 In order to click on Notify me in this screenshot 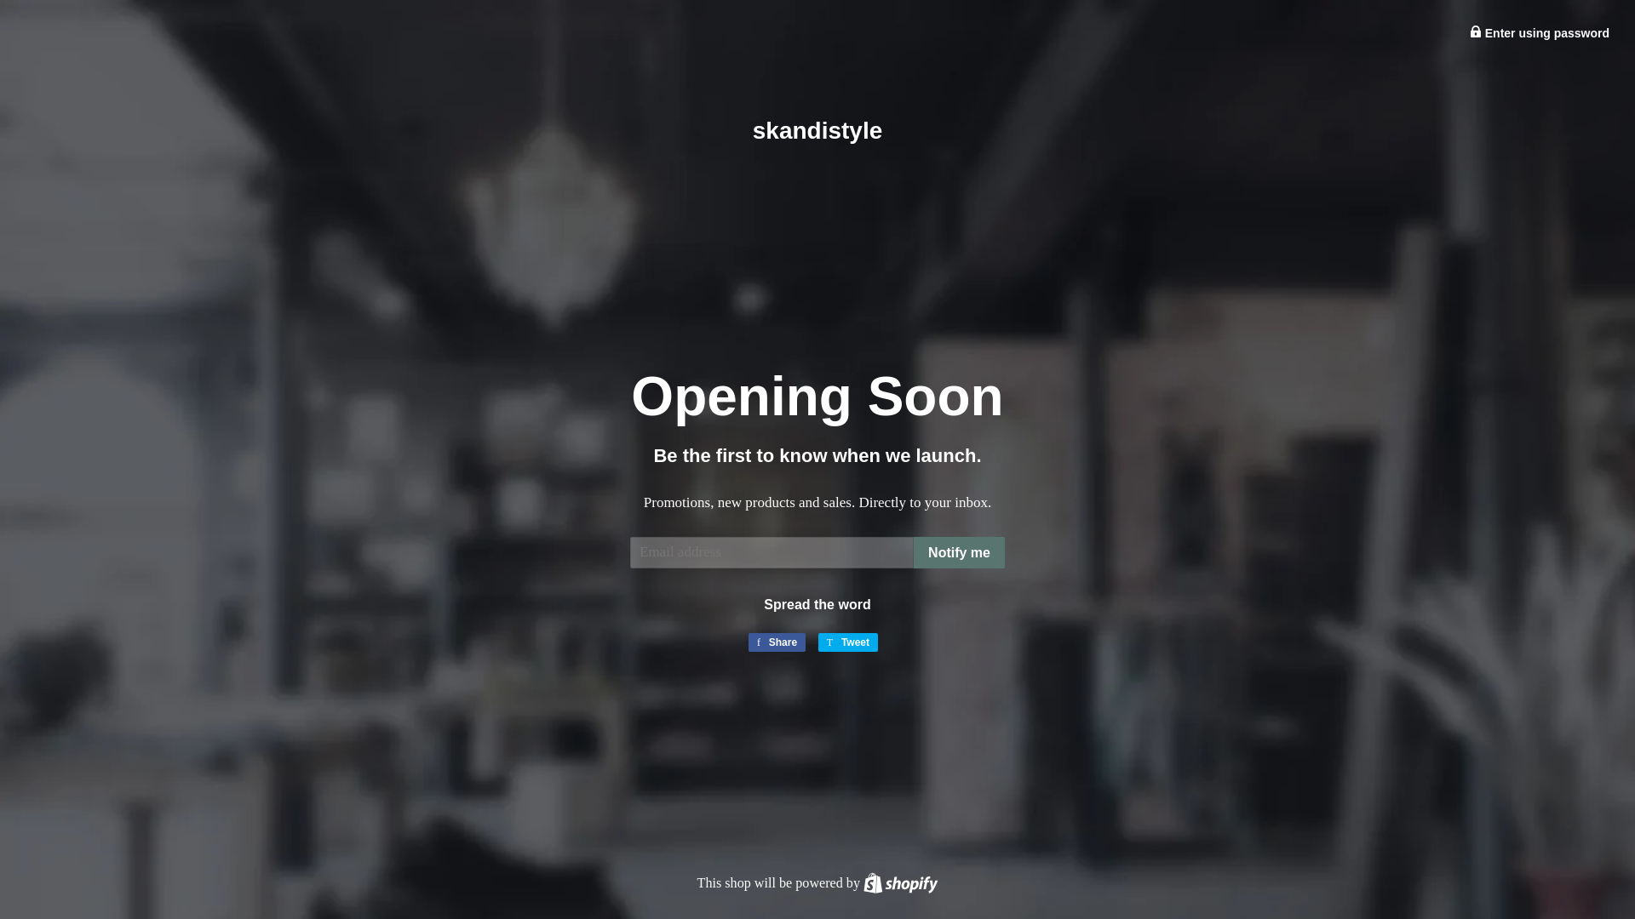, I will do `click(848, 642)`.